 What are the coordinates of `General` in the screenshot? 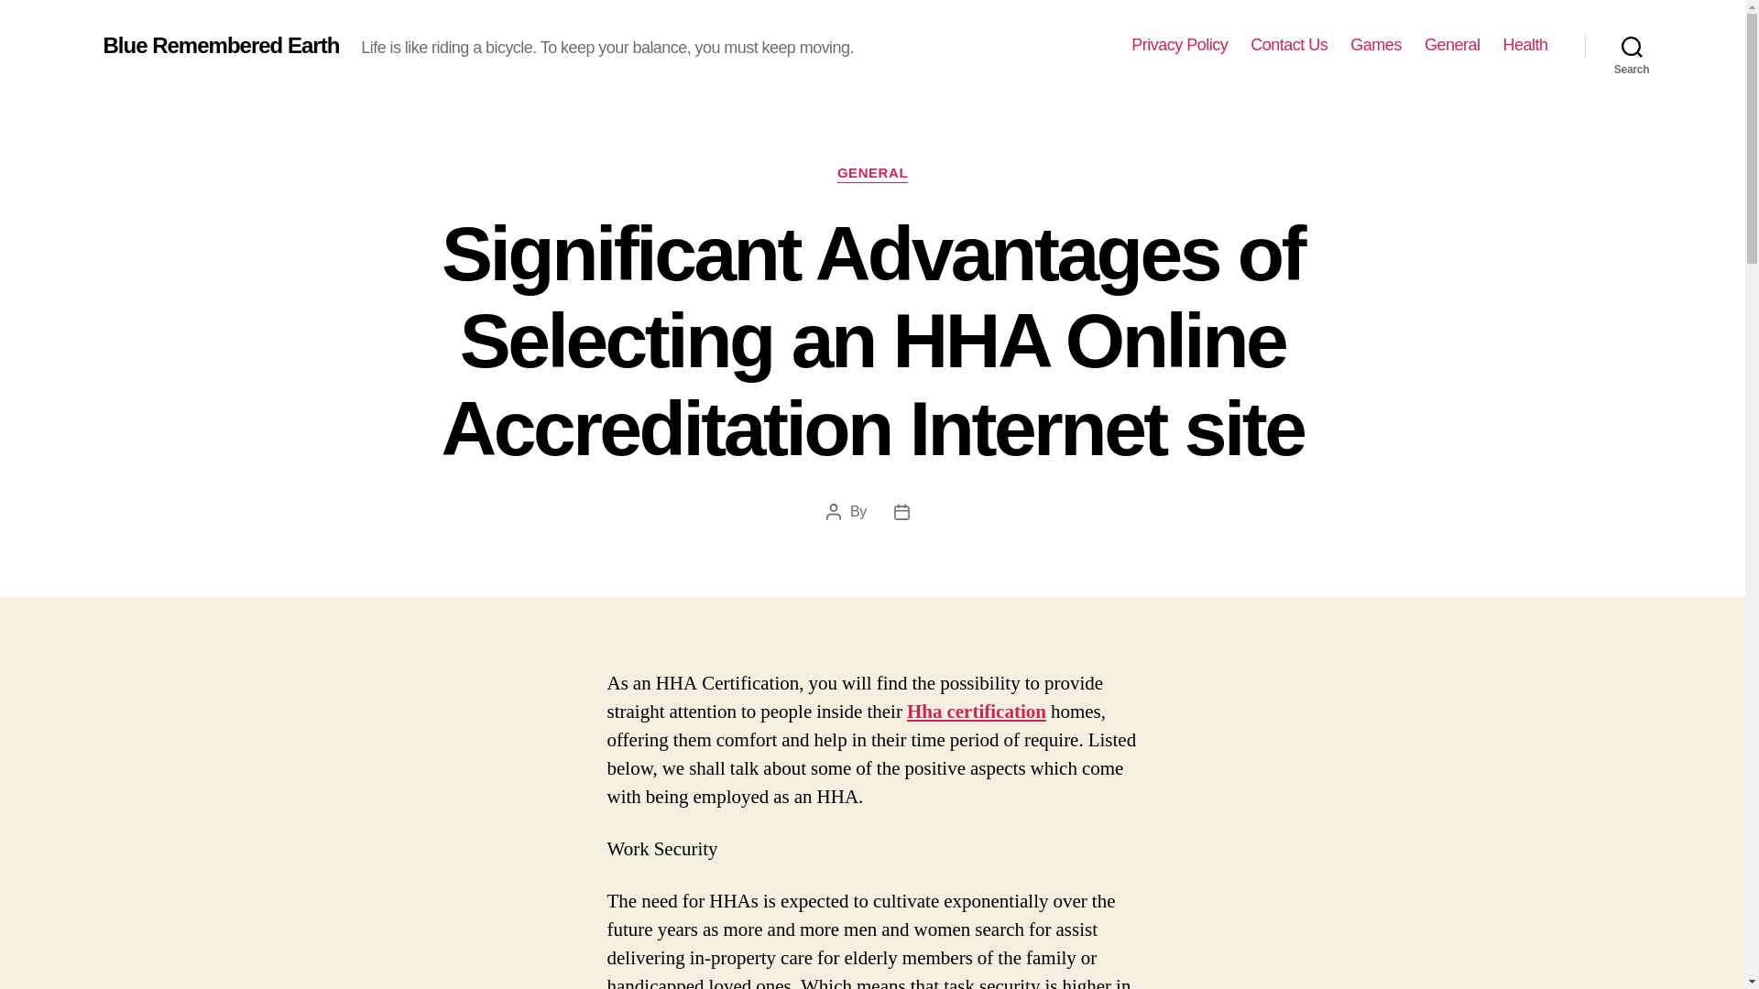 It's located at (1453, 45).